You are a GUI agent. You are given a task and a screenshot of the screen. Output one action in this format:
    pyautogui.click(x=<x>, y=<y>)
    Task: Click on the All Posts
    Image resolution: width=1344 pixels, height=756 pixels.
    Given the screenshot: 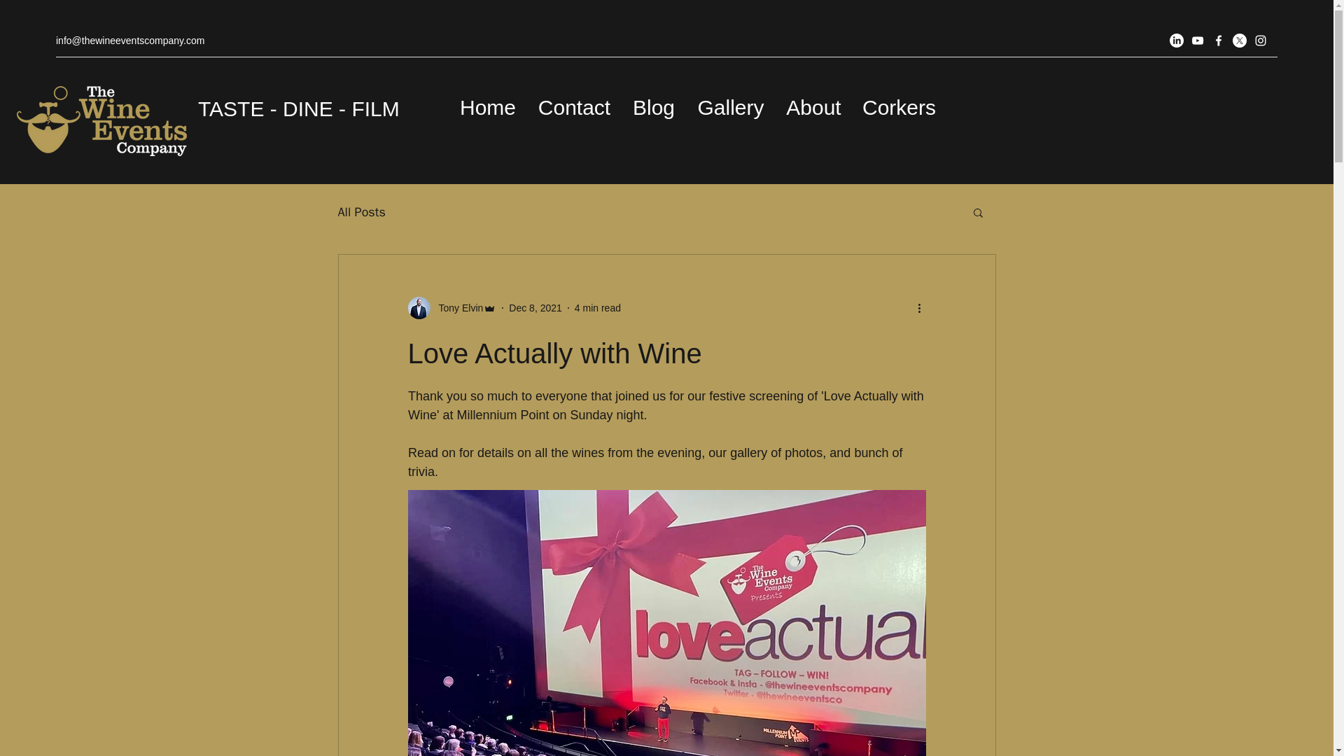 What is the action you would take?
    pyautogui.click(x=360, y=211)
    